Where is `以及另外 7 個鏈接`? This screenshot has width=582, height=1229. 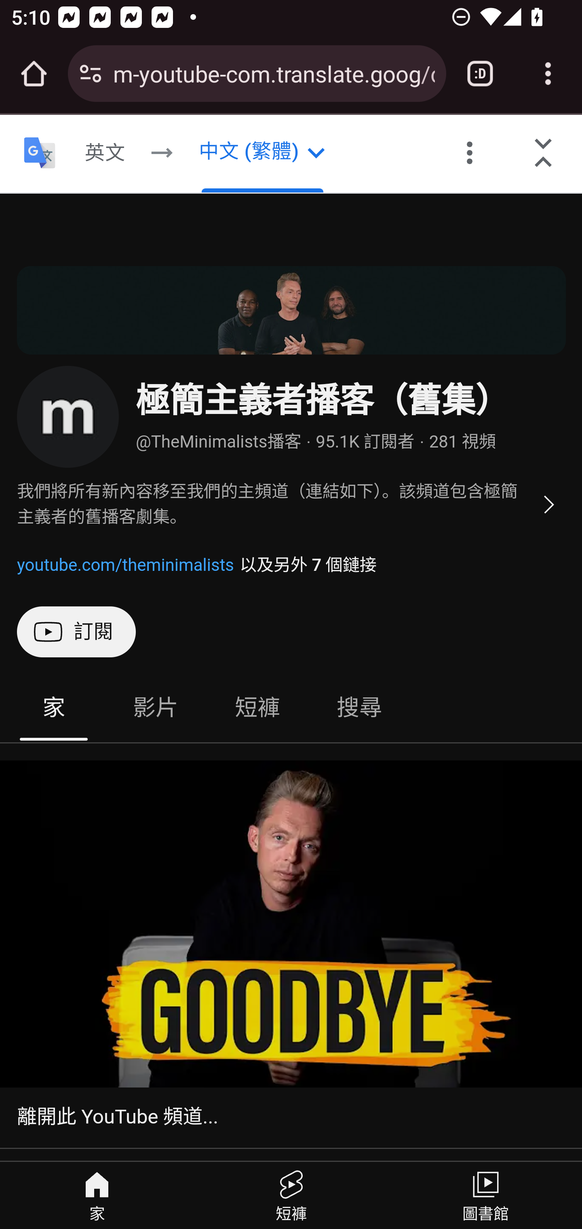
以及另外 7 個鏈接 is located at coordinates (308, 564).